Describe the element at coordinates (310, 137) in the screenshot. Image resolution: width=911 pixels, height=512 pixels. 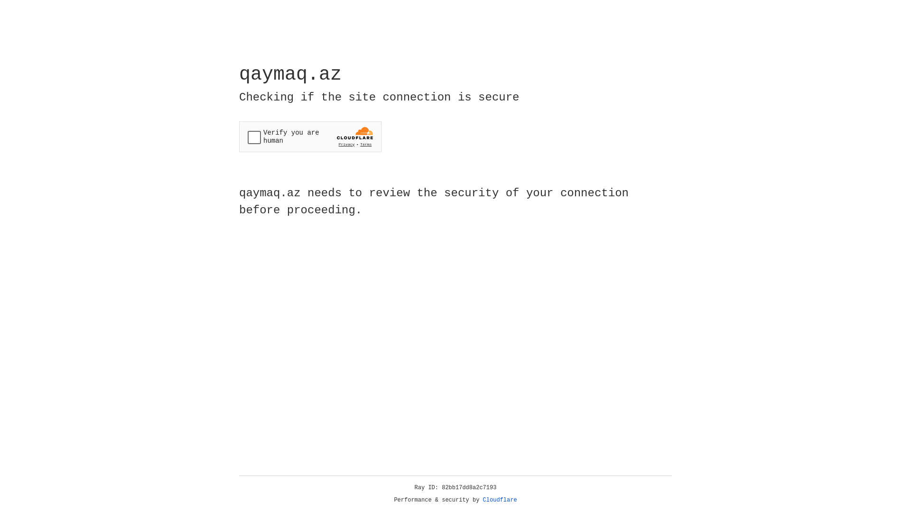
I see `Widget containing a Cloudflare security challenge` at that location.